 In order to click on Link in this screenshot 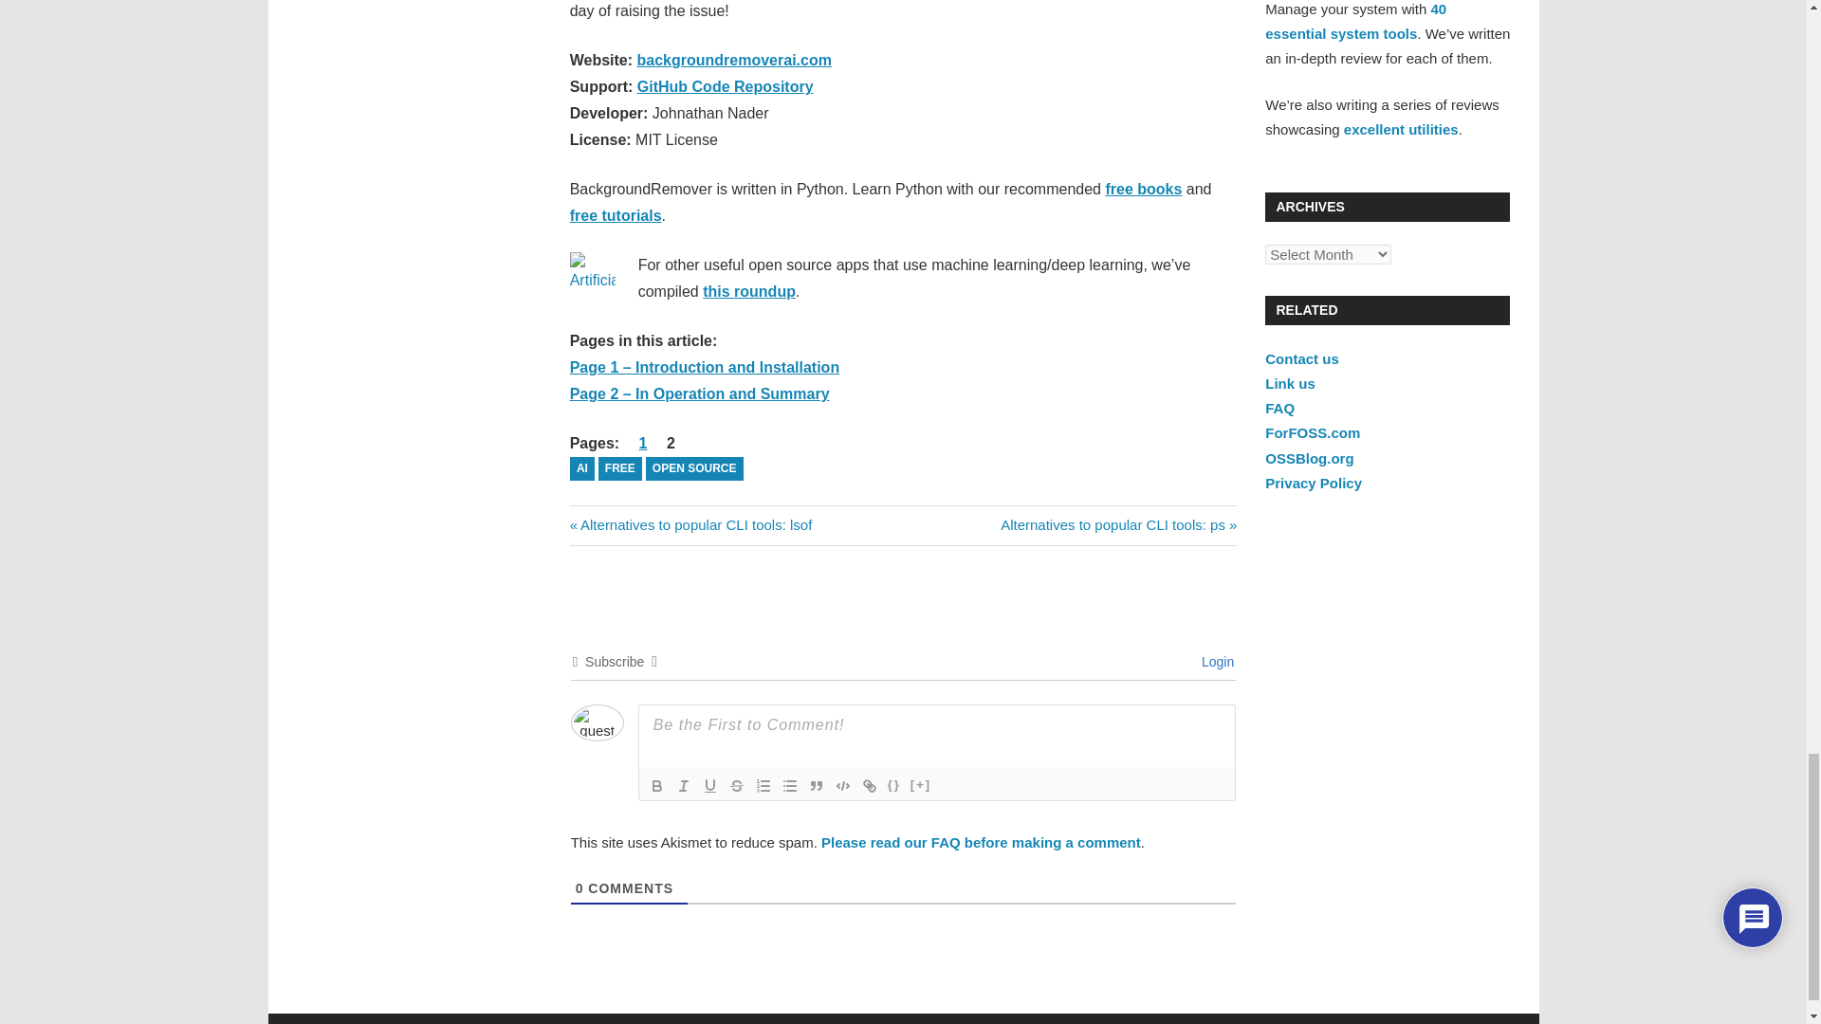, I will do `click(709, 785)`.